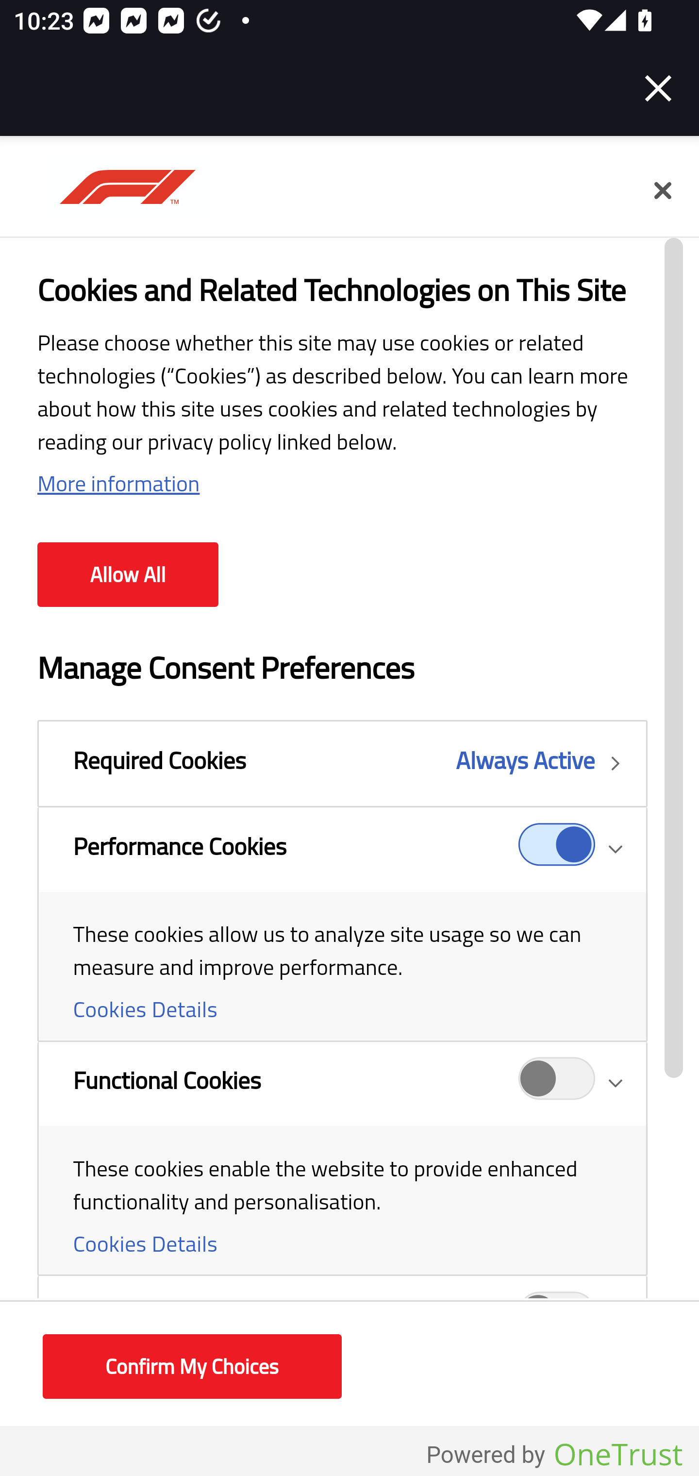  Describe the element at coordinates (342, 763) in the screenshot. I see `Required Cookies` at that location.